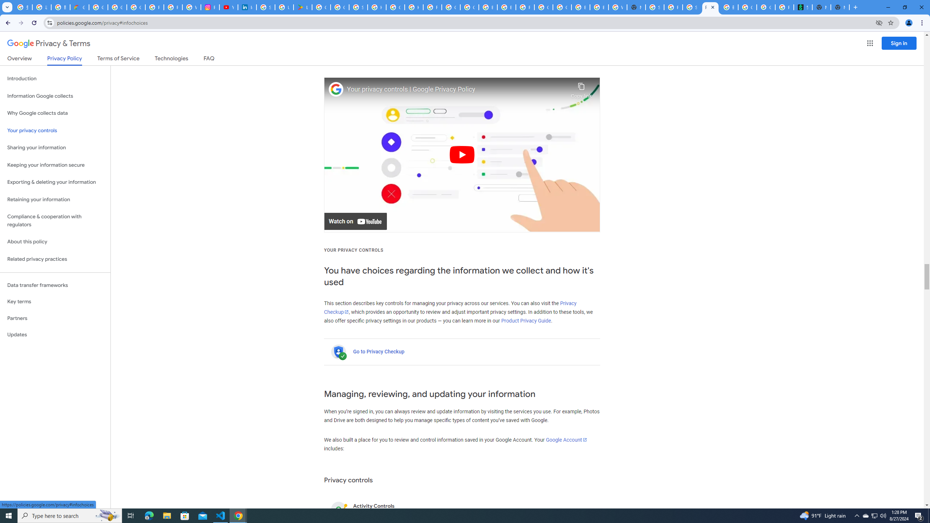  Describe the element at coordinates (55, 242) in the screenshot. I see `About this policy` at that location.